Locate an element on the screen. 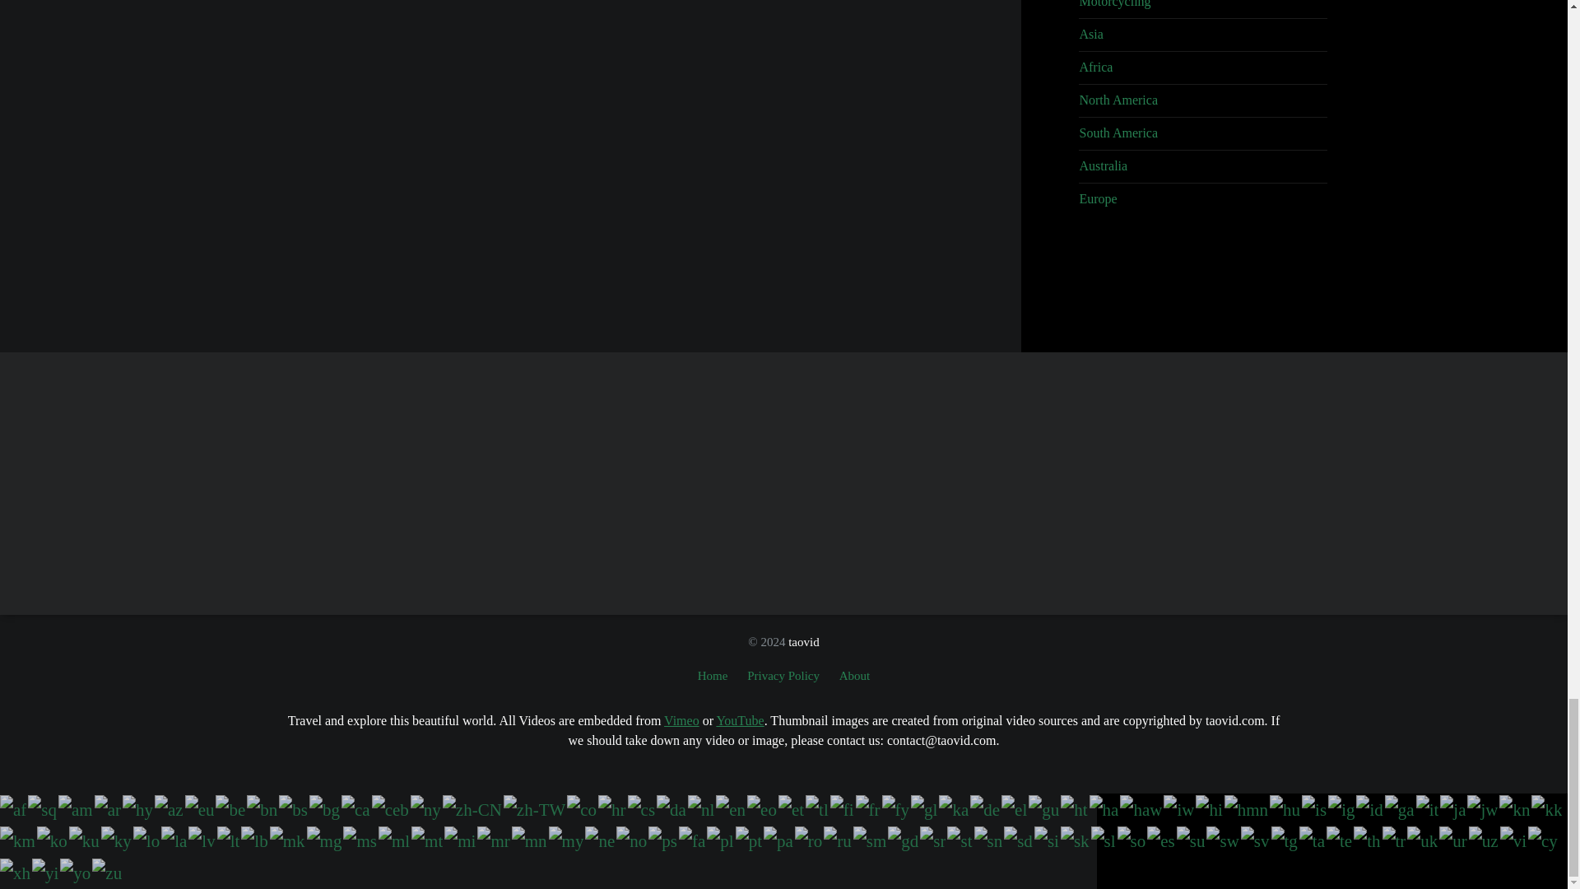 This screenshot has width=1580, height=889. Catalan is located at coordinates (355, 808).